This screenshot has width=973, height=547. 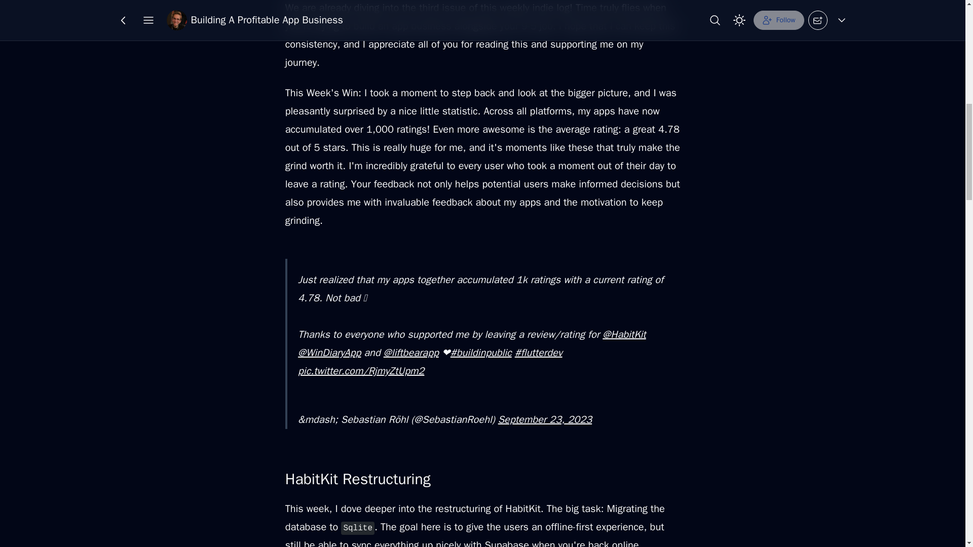 What do you see at coordinates (545, 419) in the screenshot?
I see `September 23, 2023` at bounding box center [545, 419].